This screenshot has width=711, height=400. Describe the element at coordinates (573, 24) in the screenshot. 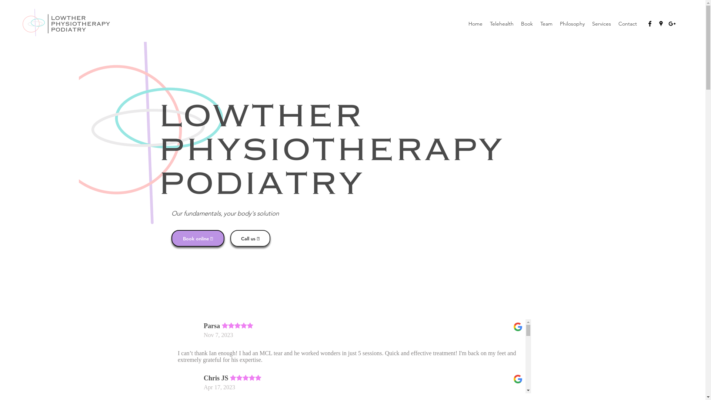

I see `Philosophy` at that location.